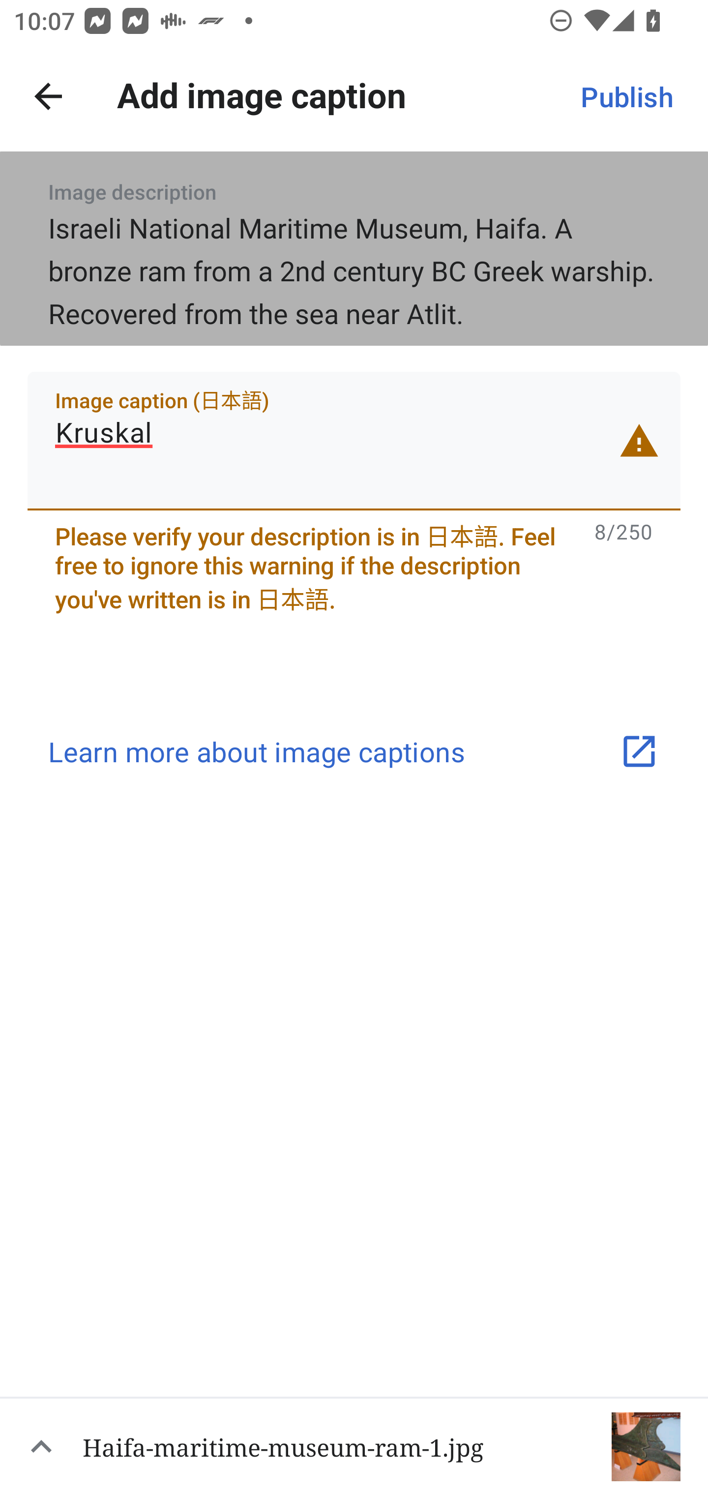  Describe the element at coordinates (626, 96) in the screenshot. I see `Publish` at that location.